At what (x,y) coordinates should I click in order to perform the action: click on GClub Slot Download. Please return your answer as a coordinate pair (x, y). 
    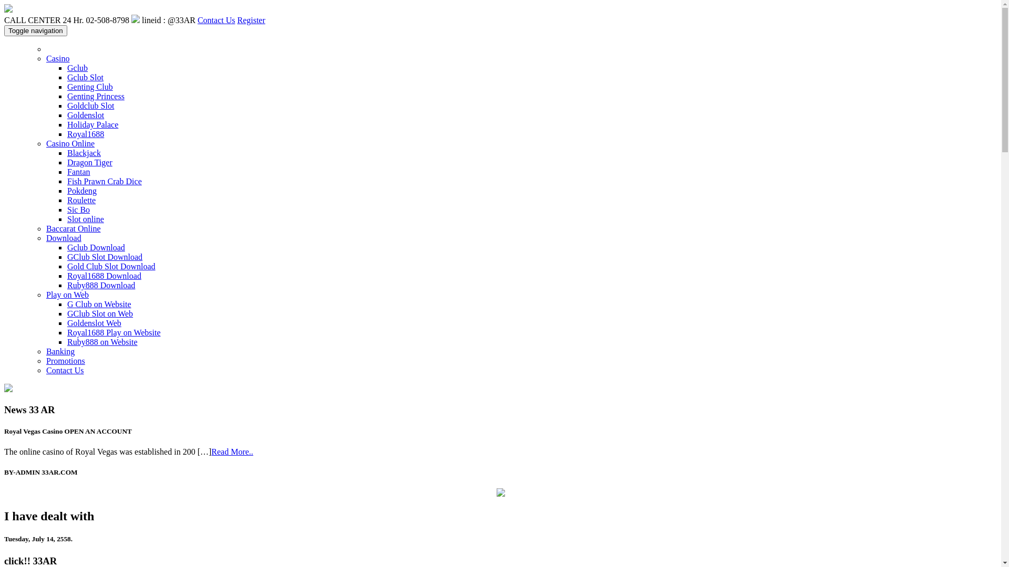
    Looking at the image, I should click on (105, 257).